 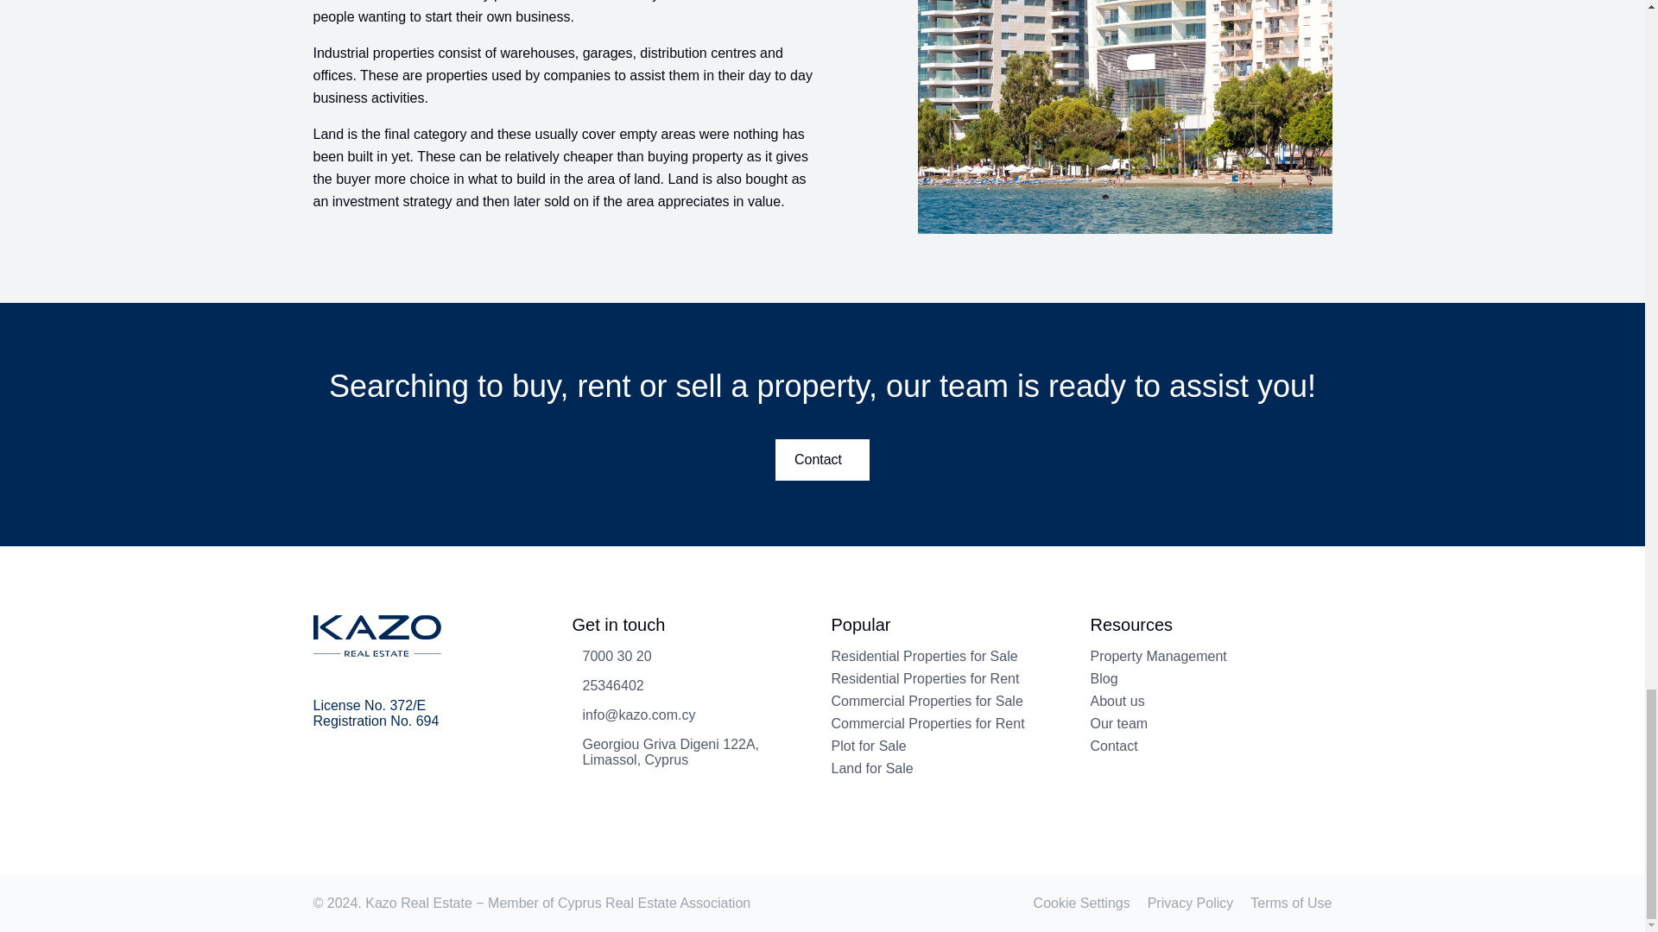 I want to click on Commercial Properties for Sale, so click(x=926, y=701).